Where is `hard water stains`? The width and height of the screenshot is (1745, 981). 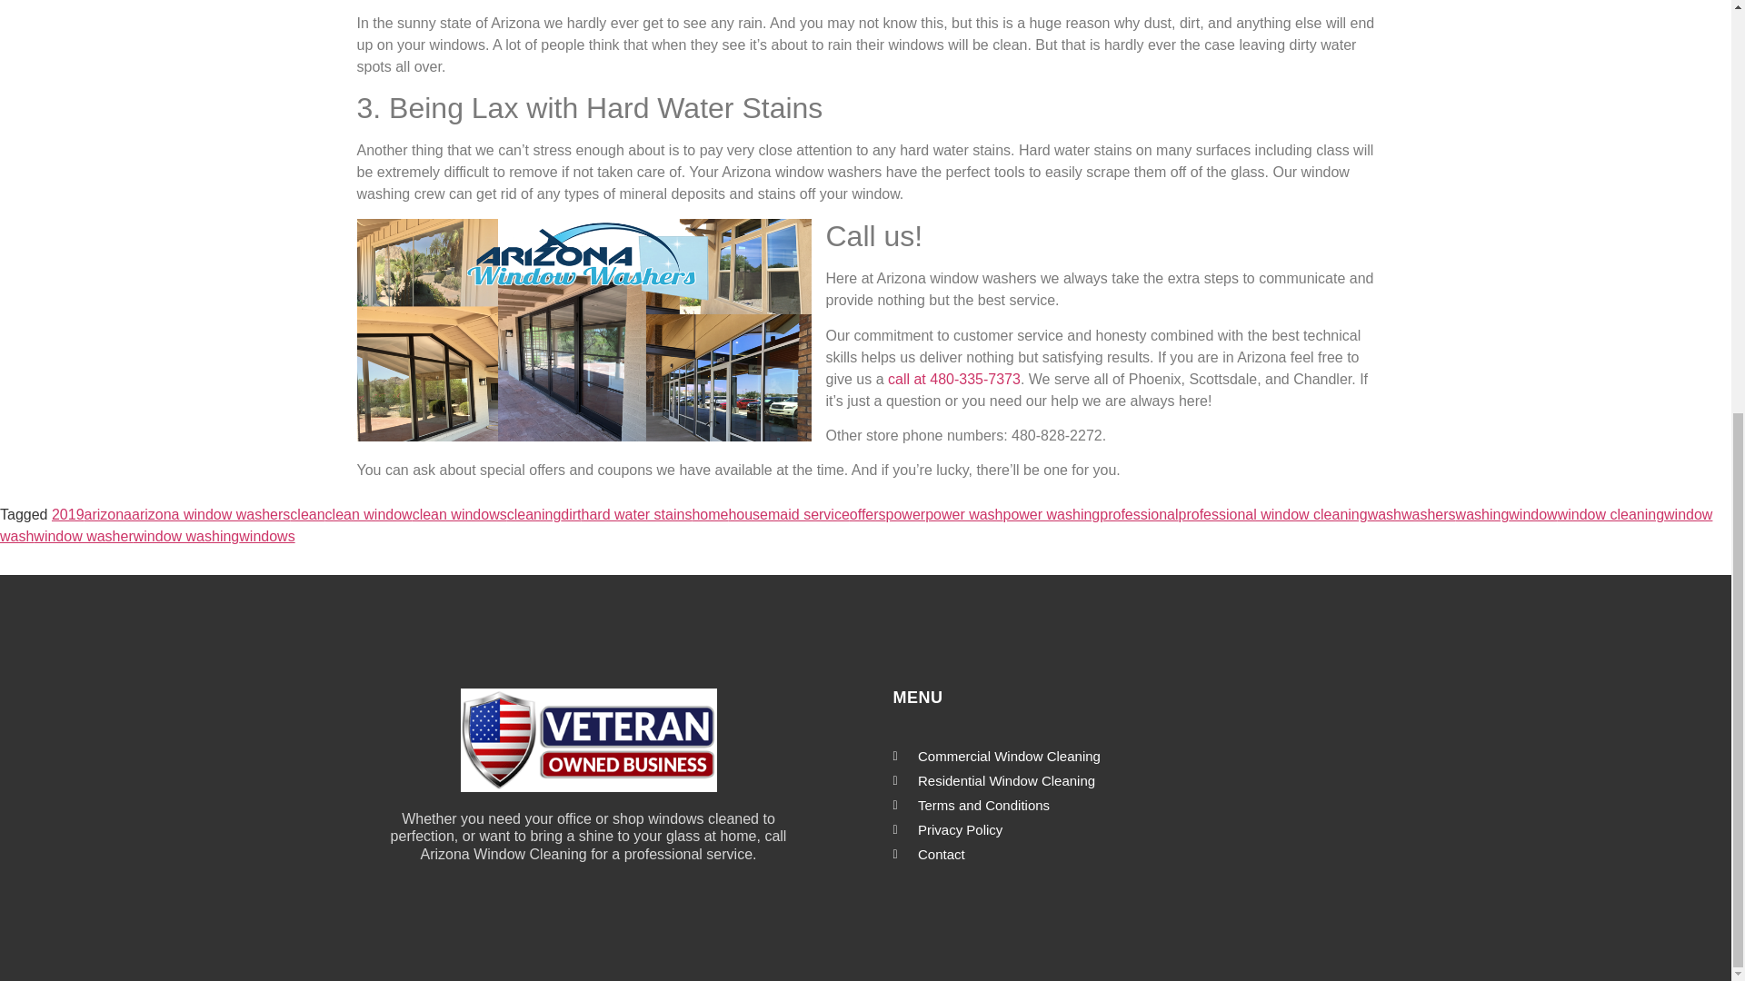
hard water stains is located at coordinates (636, 514).